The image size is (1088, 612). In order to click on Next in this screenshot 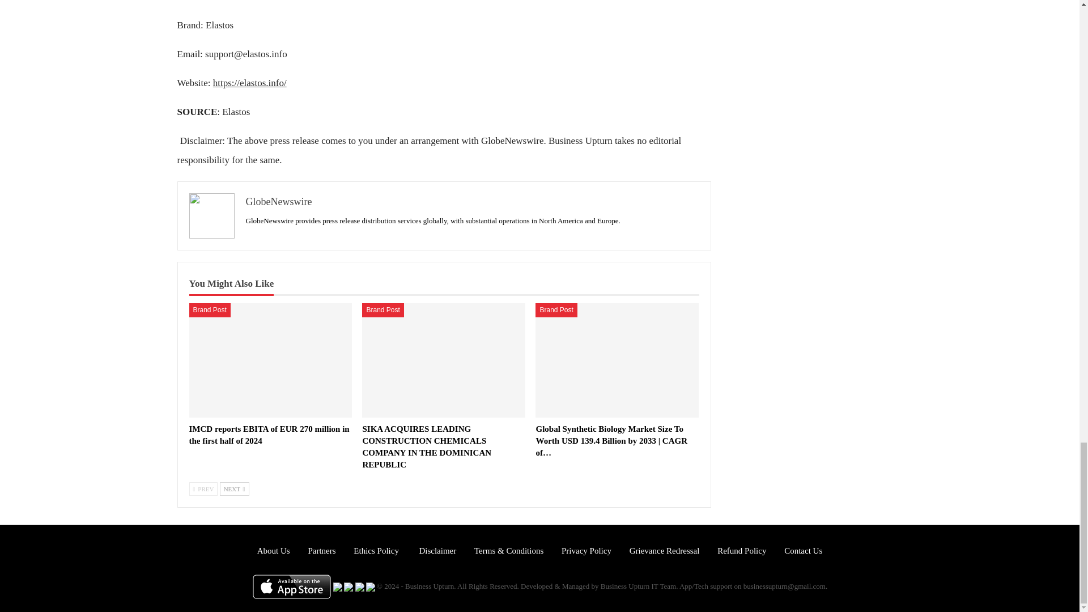, I will do `click(234, 488)`.